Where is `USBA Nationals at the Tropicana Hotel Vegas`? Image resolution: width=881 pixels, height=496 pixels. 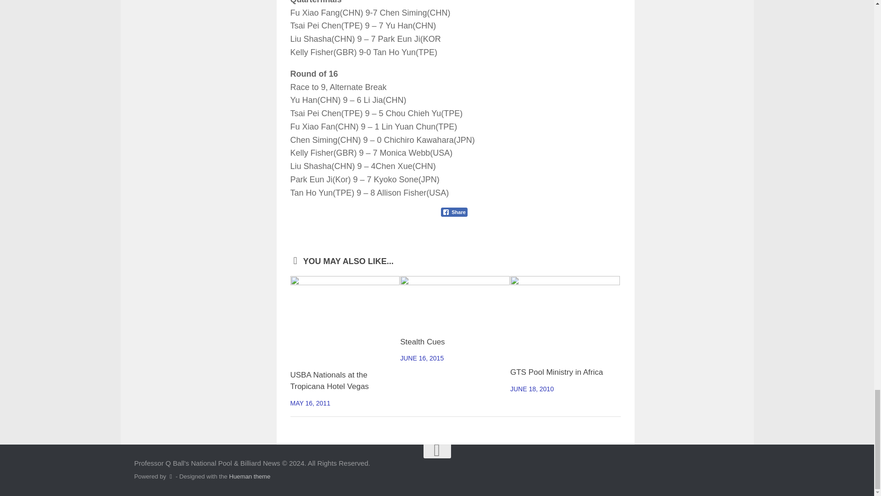 USBA Nationals at the Tropicana Hotel Vegas is located at coordinates (329, 381).